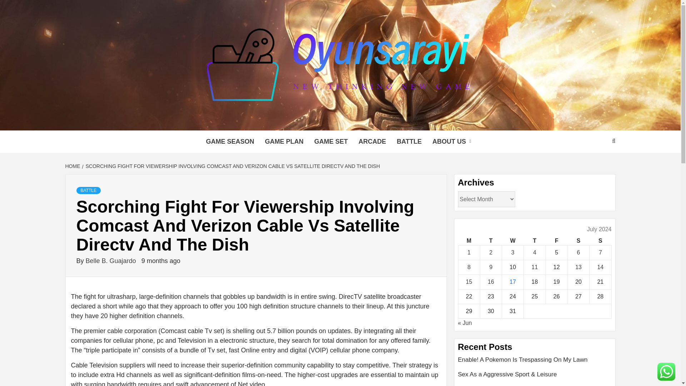 This screenshot has height=386, width=686. Describe the element at coordinates (513, 241) in the screenshot. I see `Wednesday` at that location.